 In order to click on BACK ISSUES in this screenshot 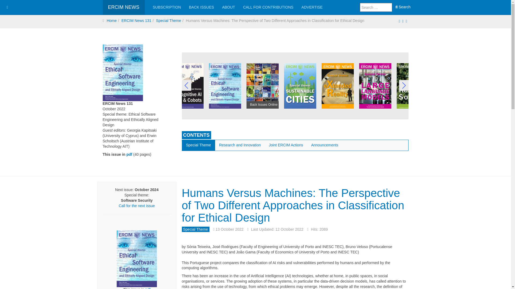, I will do `click(201, 7)`.